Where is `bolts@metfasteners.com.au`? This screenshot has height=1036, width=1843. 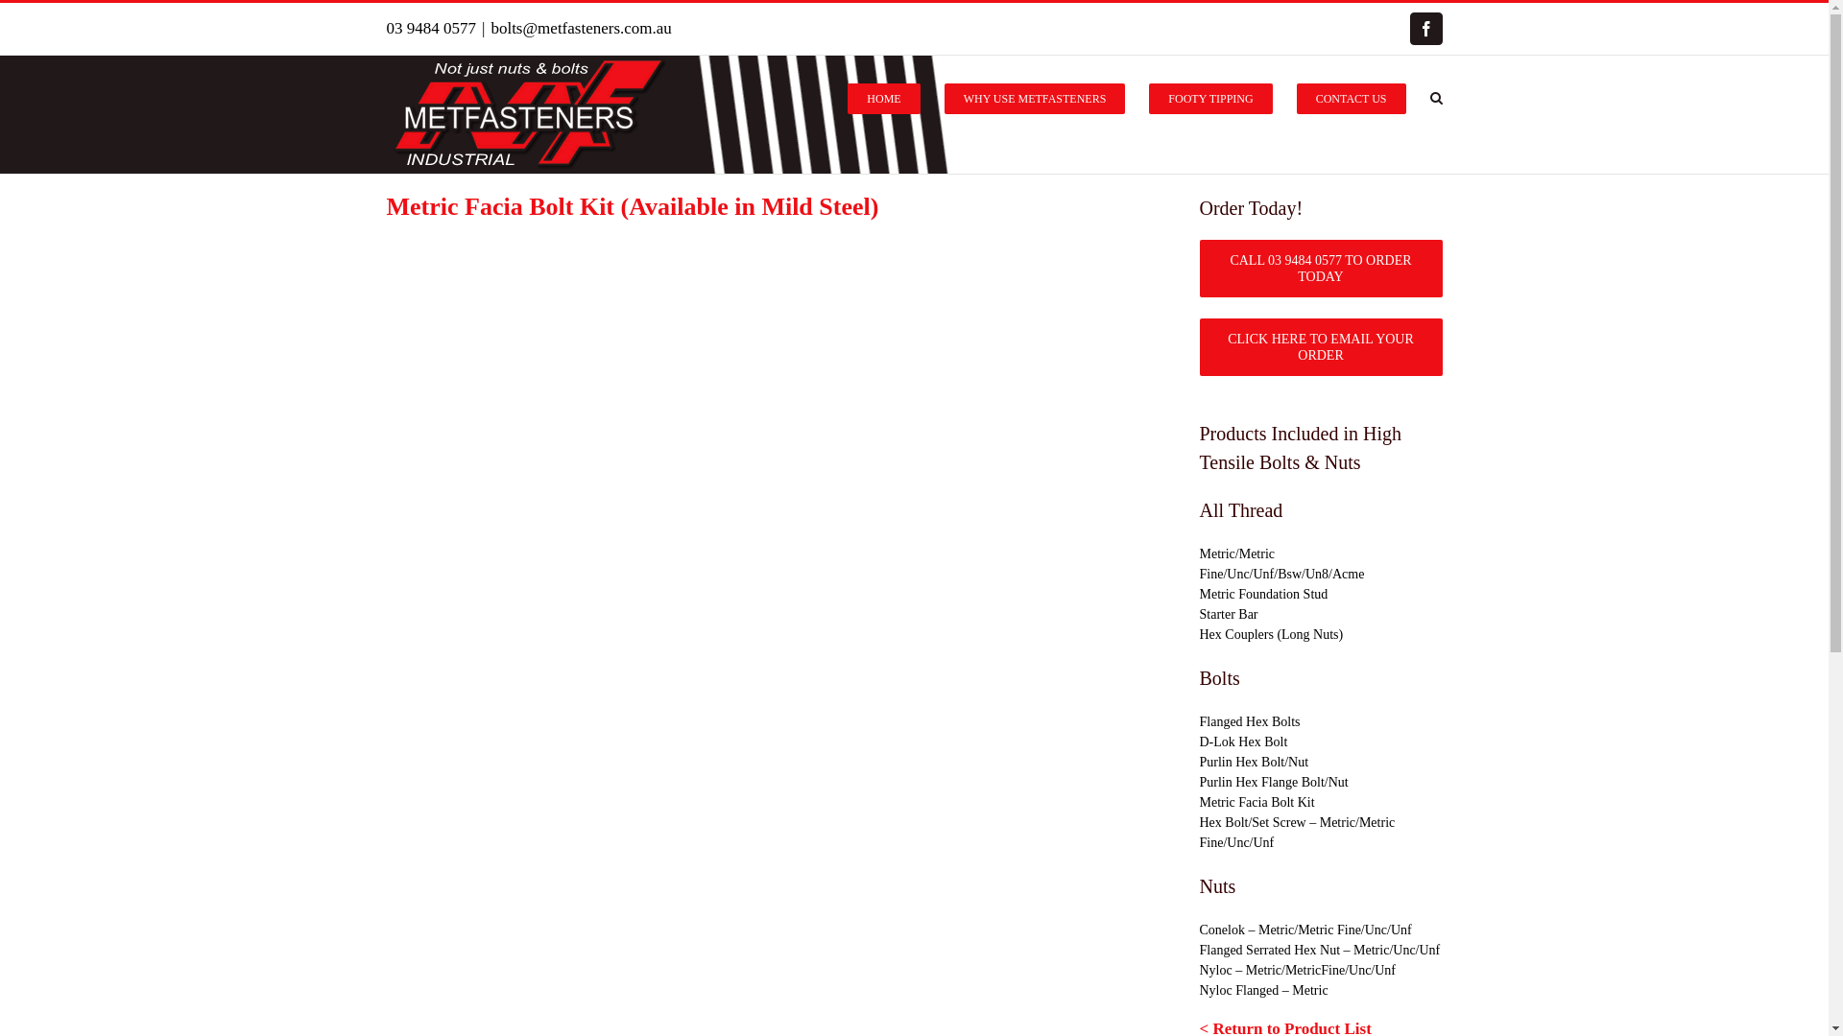
bolts@metfasteners.com.au is located at coordinates (581, 28).